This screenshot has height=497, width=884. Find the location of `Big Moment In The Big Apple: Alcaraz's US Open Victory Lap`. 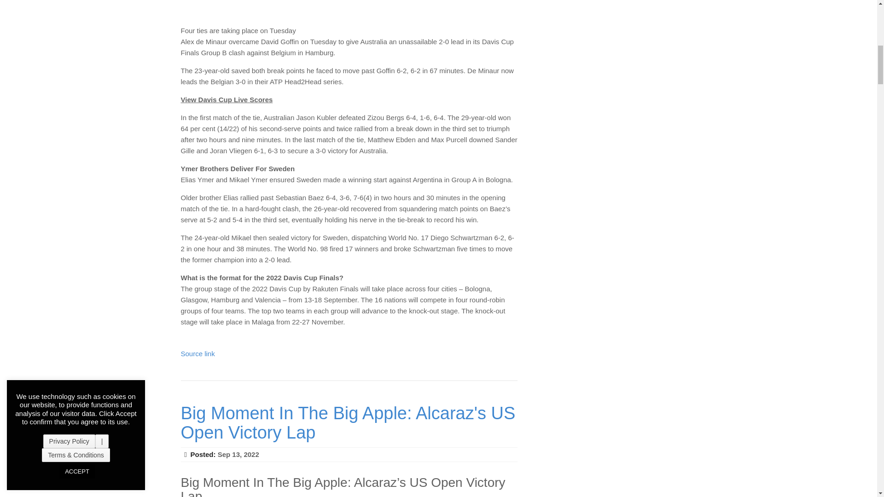

Big Moment In The Big Apple: Alcaraz's US Open Victory Lap is located at coordinates (348, 422).